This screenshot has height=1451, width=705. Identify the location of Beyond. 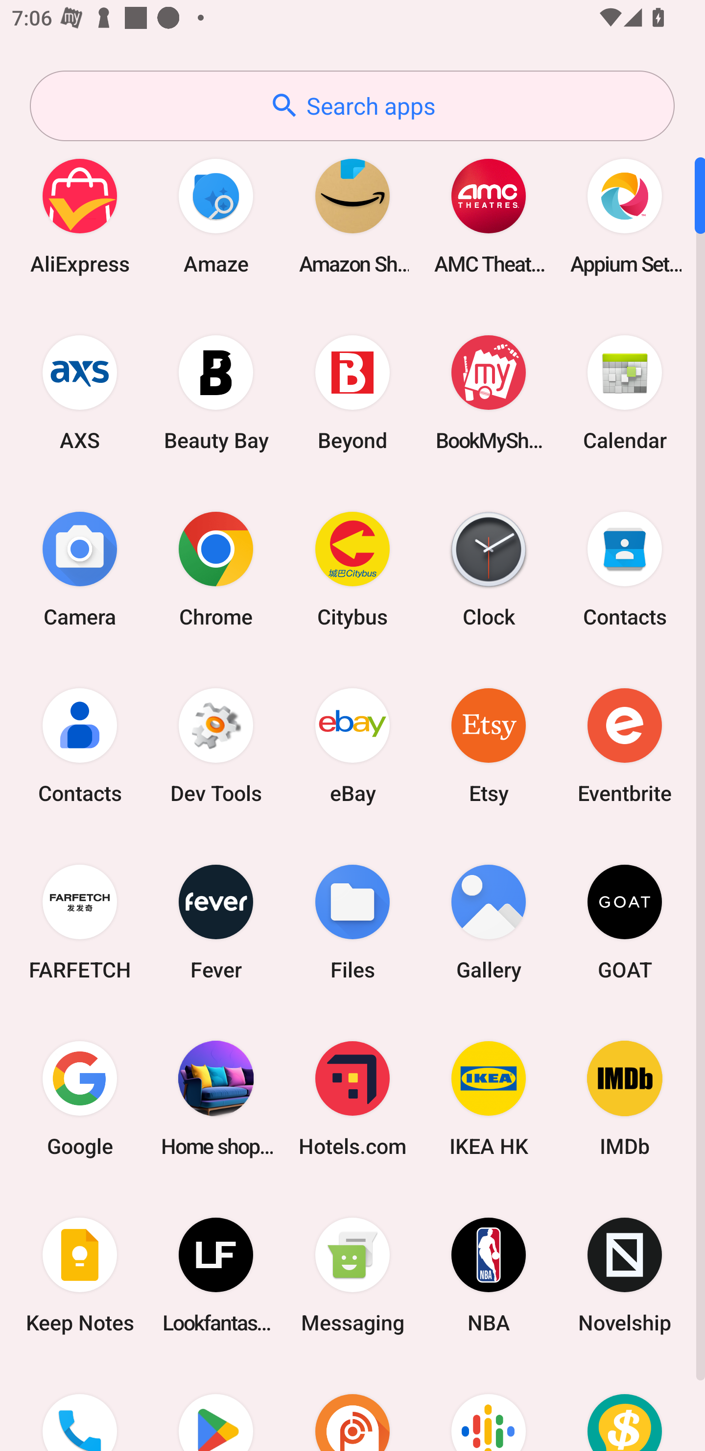
(352, 392).